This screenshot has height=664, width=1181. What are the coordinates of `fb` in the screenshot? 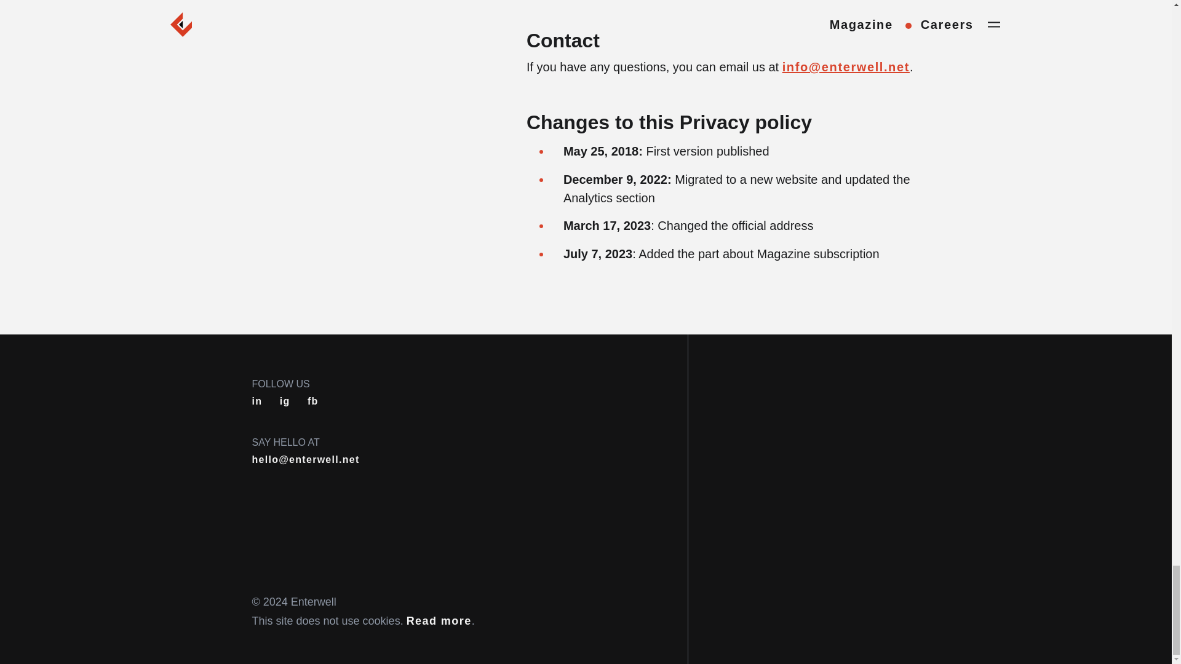 It's located at (312, 401).